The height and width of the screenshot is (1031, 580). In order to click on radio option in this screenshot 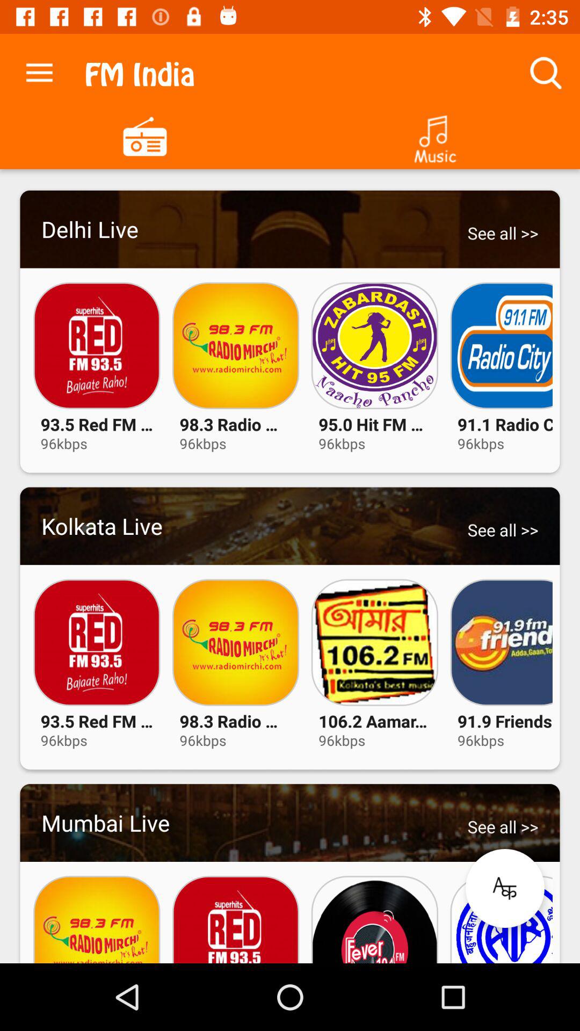, I will do `click(145, 135)`.